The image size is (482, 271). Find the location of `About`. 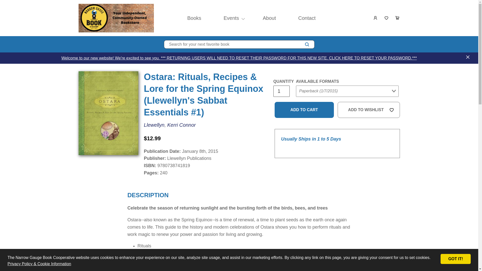

About is located at coordinates (269, 18).